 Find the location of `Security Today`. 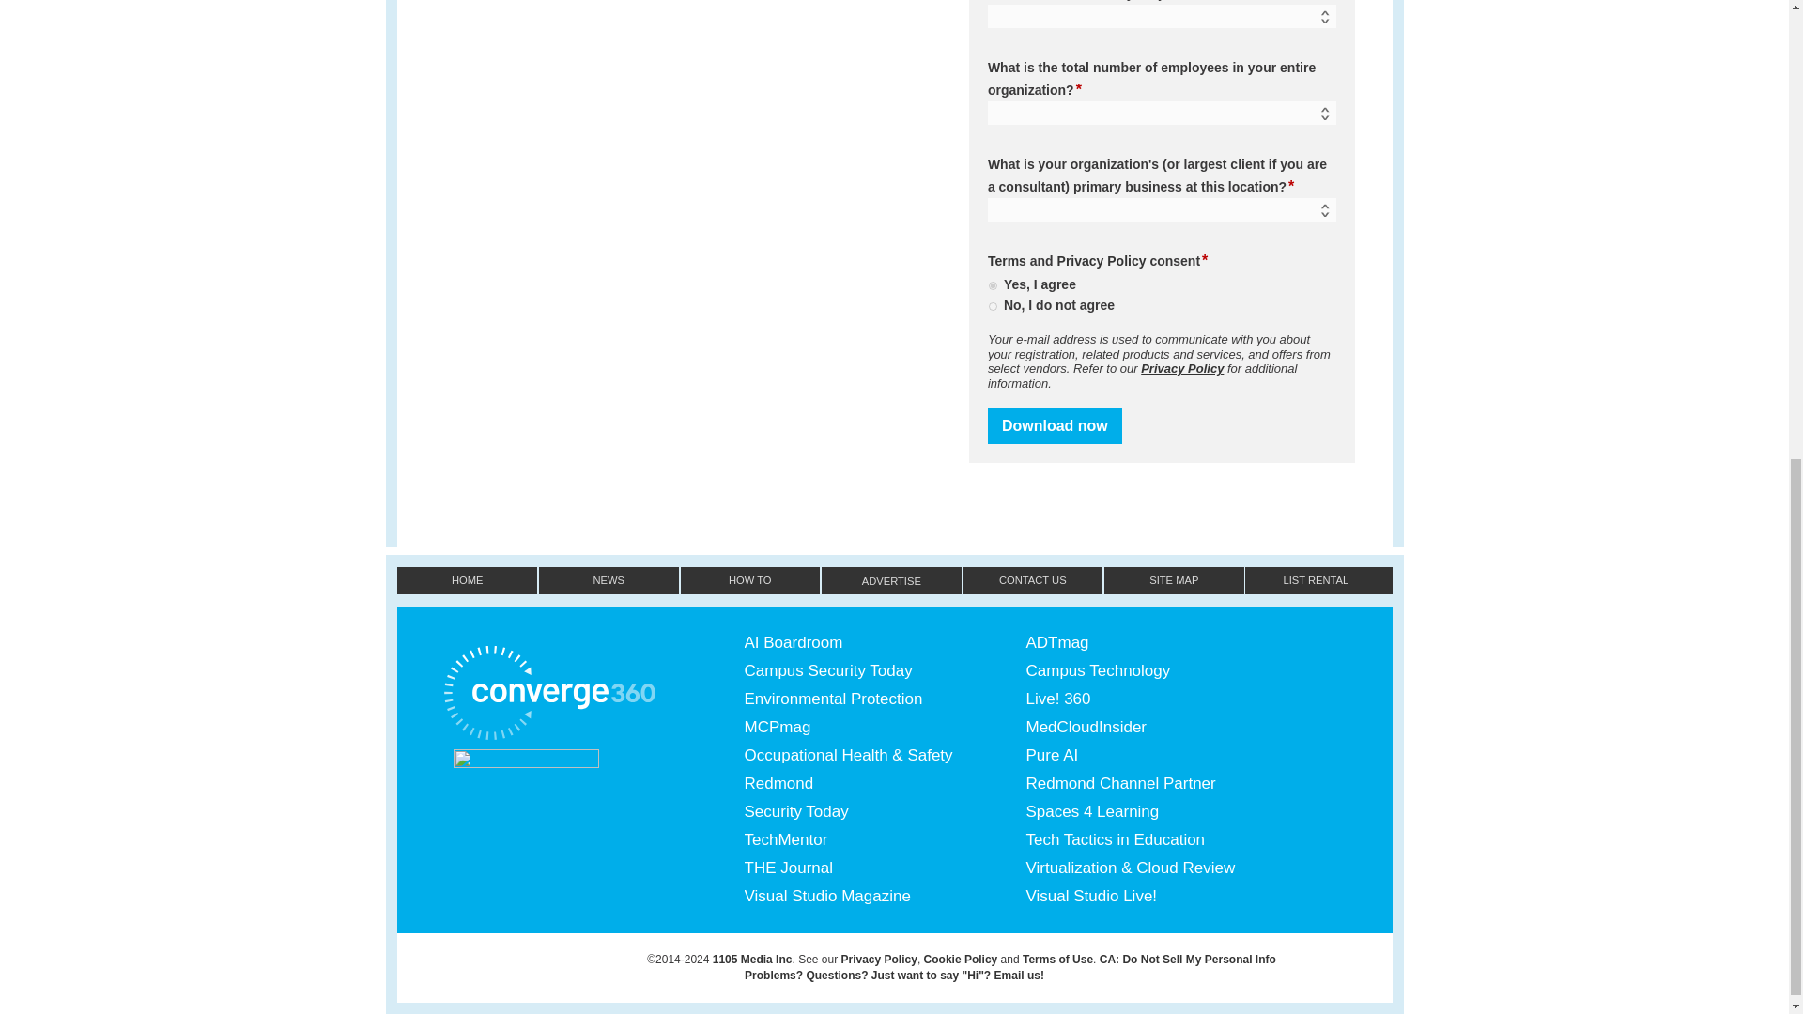

Security Today is located at coordinates (885, 811).